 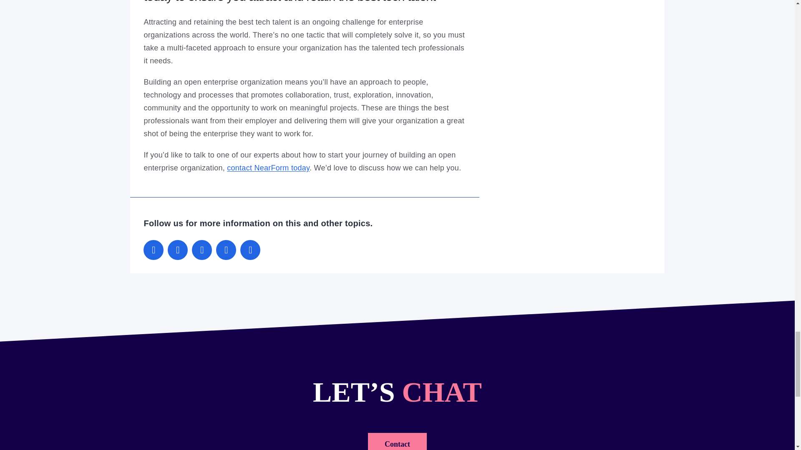 What do you see at coordinates (202, 250) in the screenshot?
I see `Facebook` at bounding box center [202, 250].